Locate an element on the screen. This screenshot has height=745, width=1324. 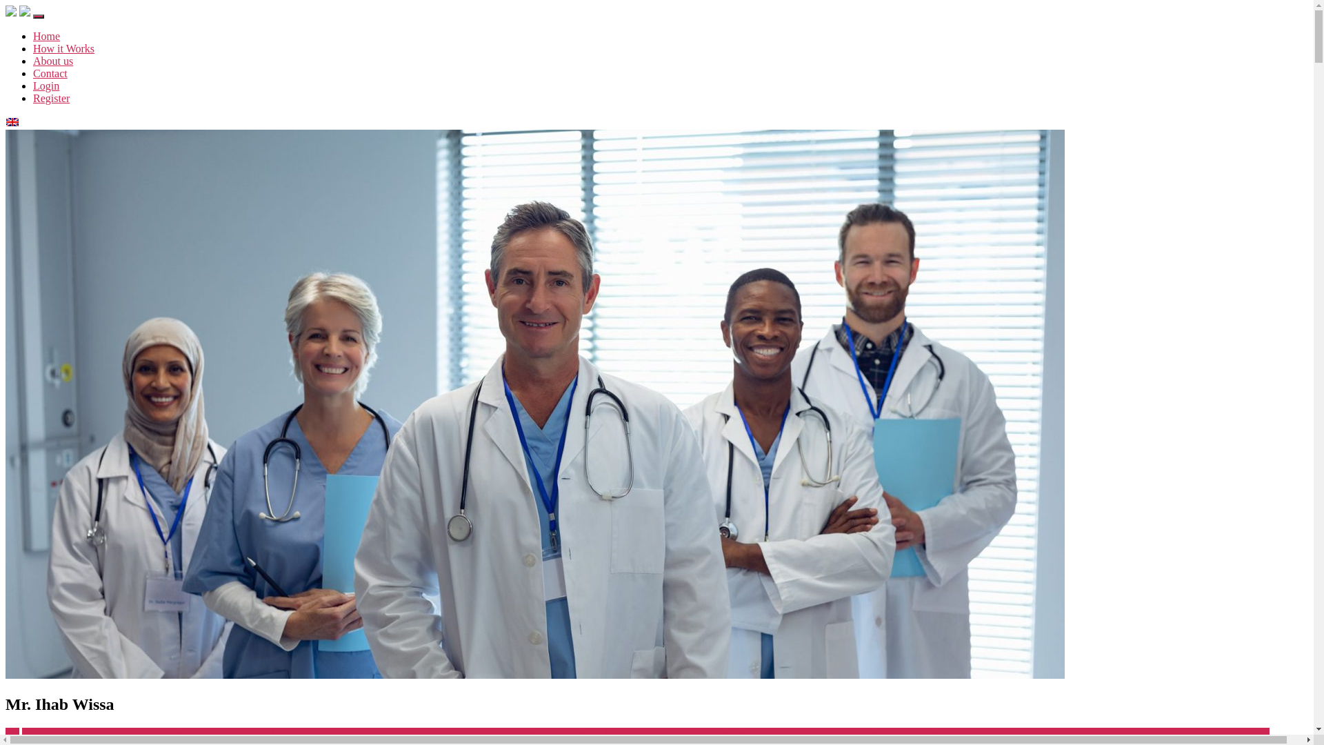
English is located at coordinates (12, 122).